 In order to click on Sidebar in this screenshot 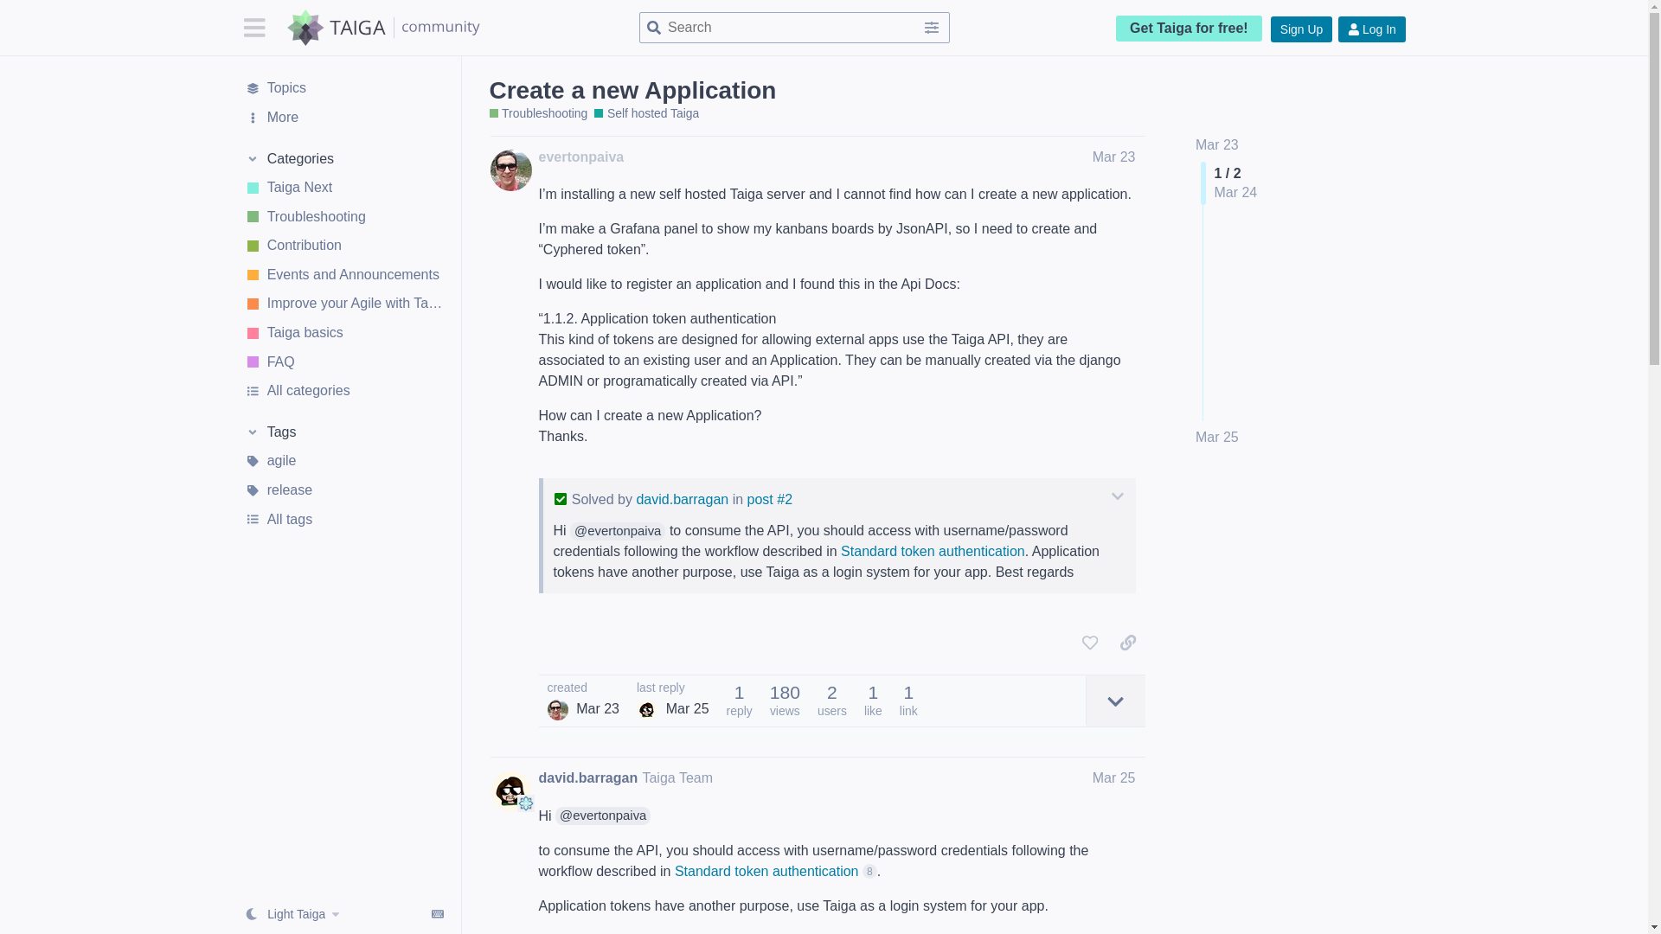, I will do `click(253, 26)`.